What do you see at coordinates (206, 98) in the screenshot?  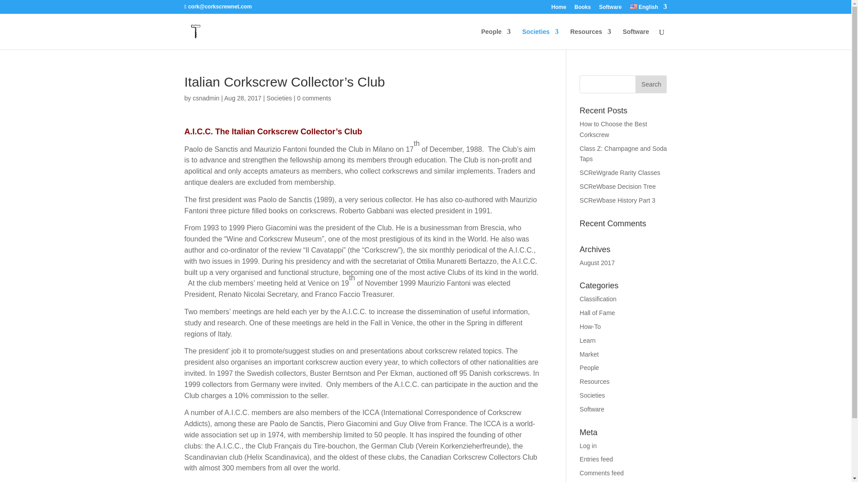 I see `Posts by csnadmin` at bounding box center [206, 98].